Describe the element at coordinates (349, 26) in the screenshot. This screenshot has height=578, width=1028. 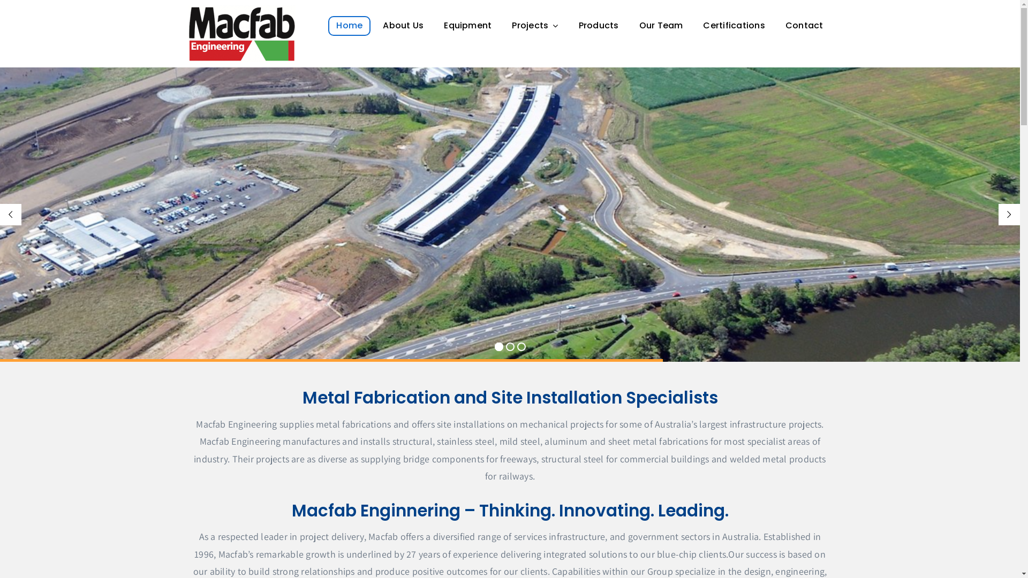
I see `Home` at that location.